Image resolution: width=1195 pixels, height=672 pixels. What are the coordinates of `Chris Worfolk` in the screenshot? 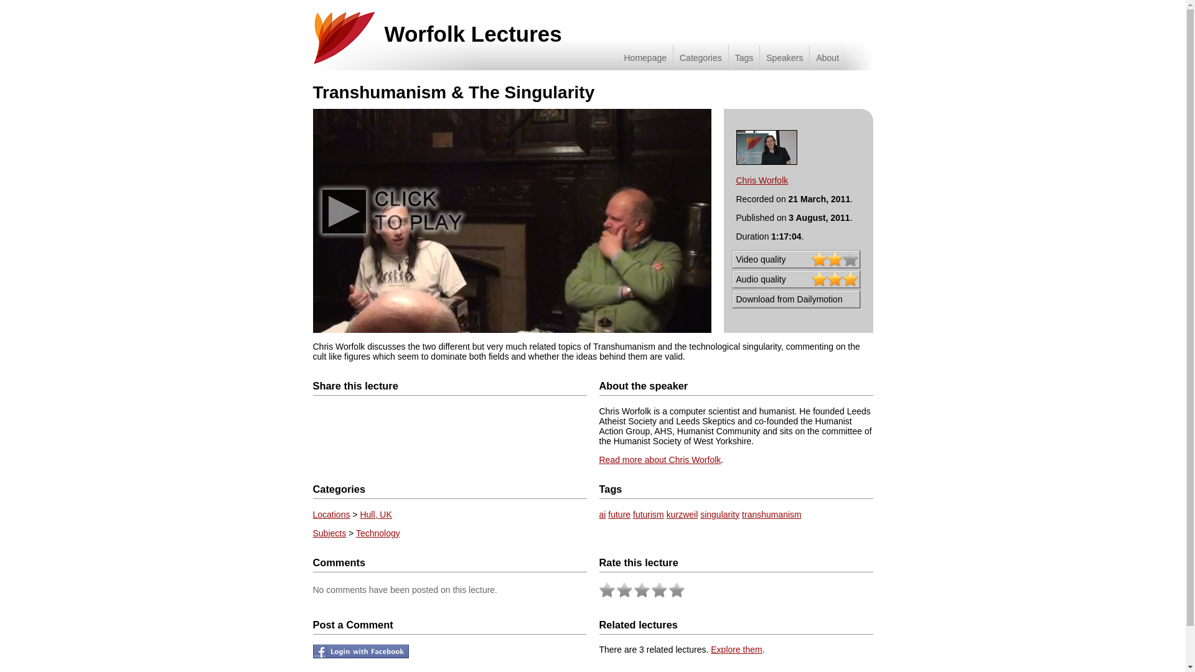 It's located at (762, 180).